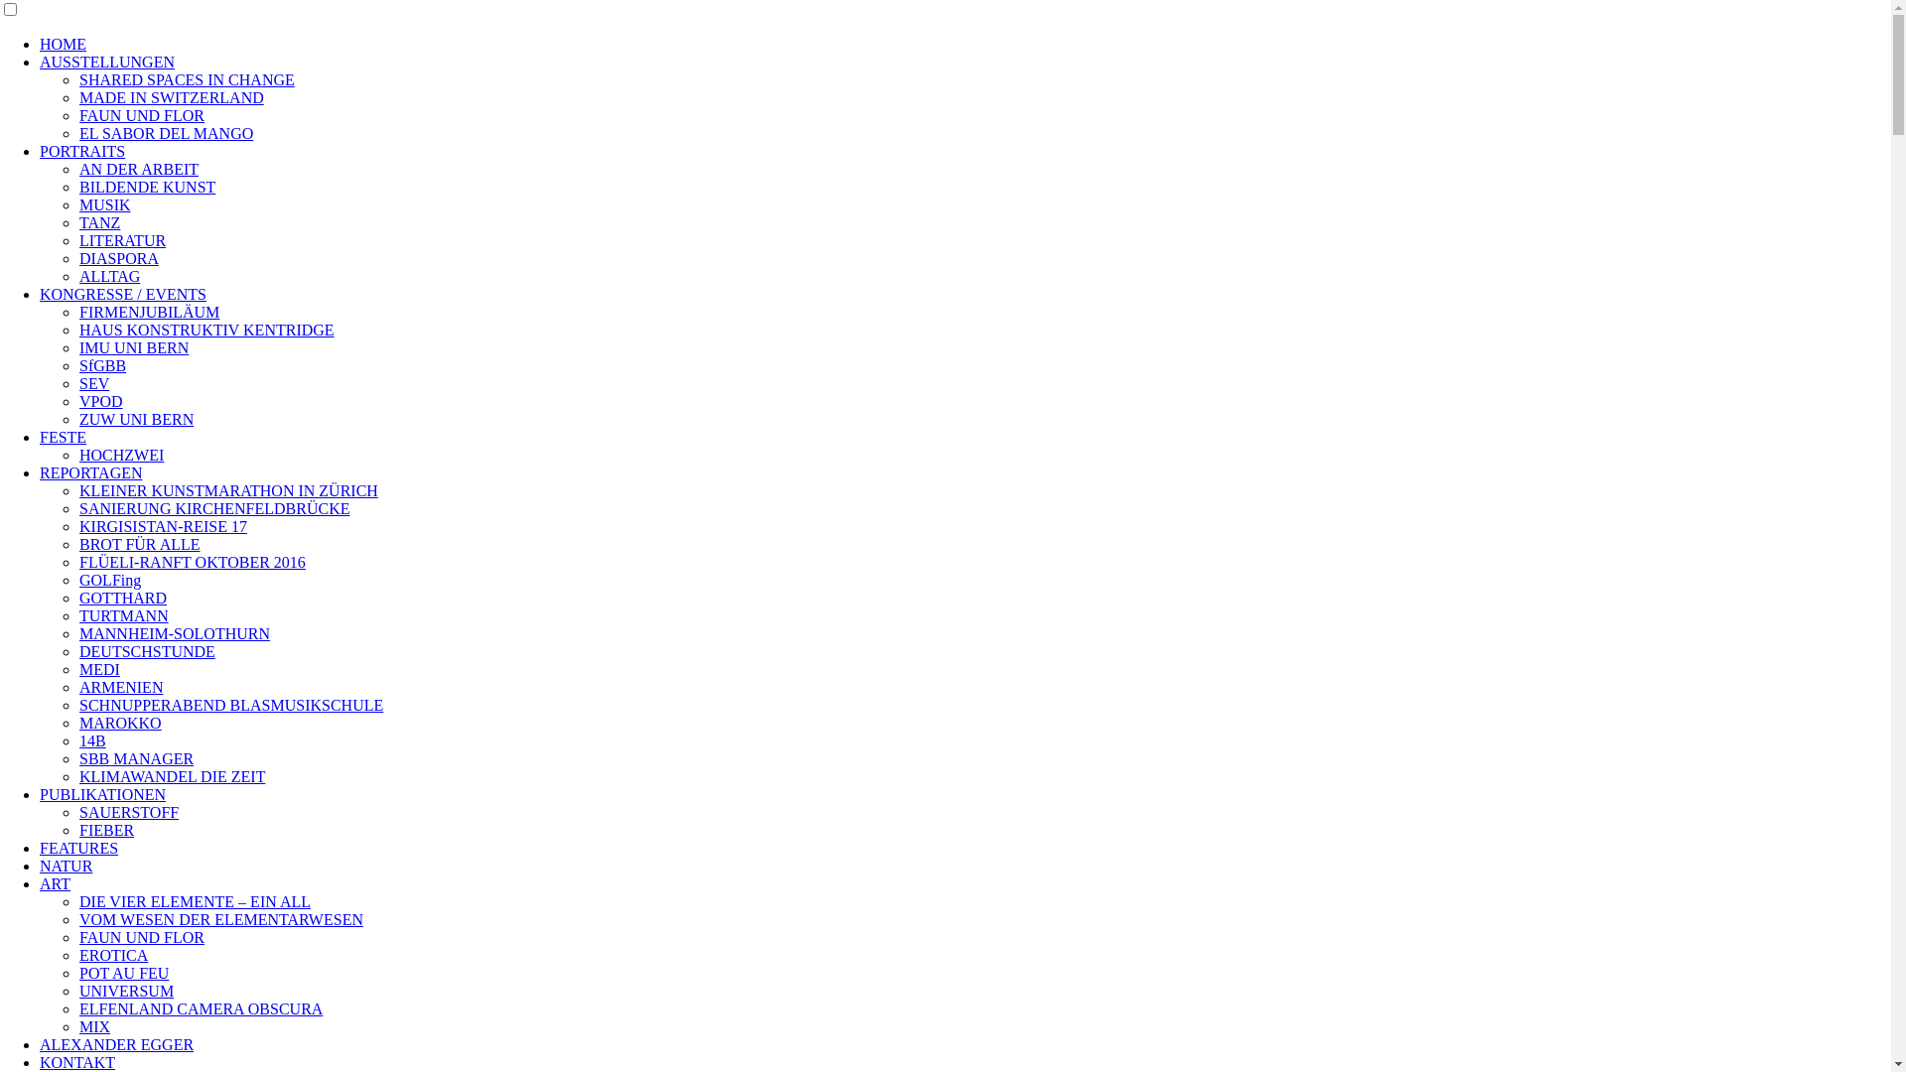 The height and width of the screenshot is (1072, 1906). I want to click on TANZ, so click(99, 222).